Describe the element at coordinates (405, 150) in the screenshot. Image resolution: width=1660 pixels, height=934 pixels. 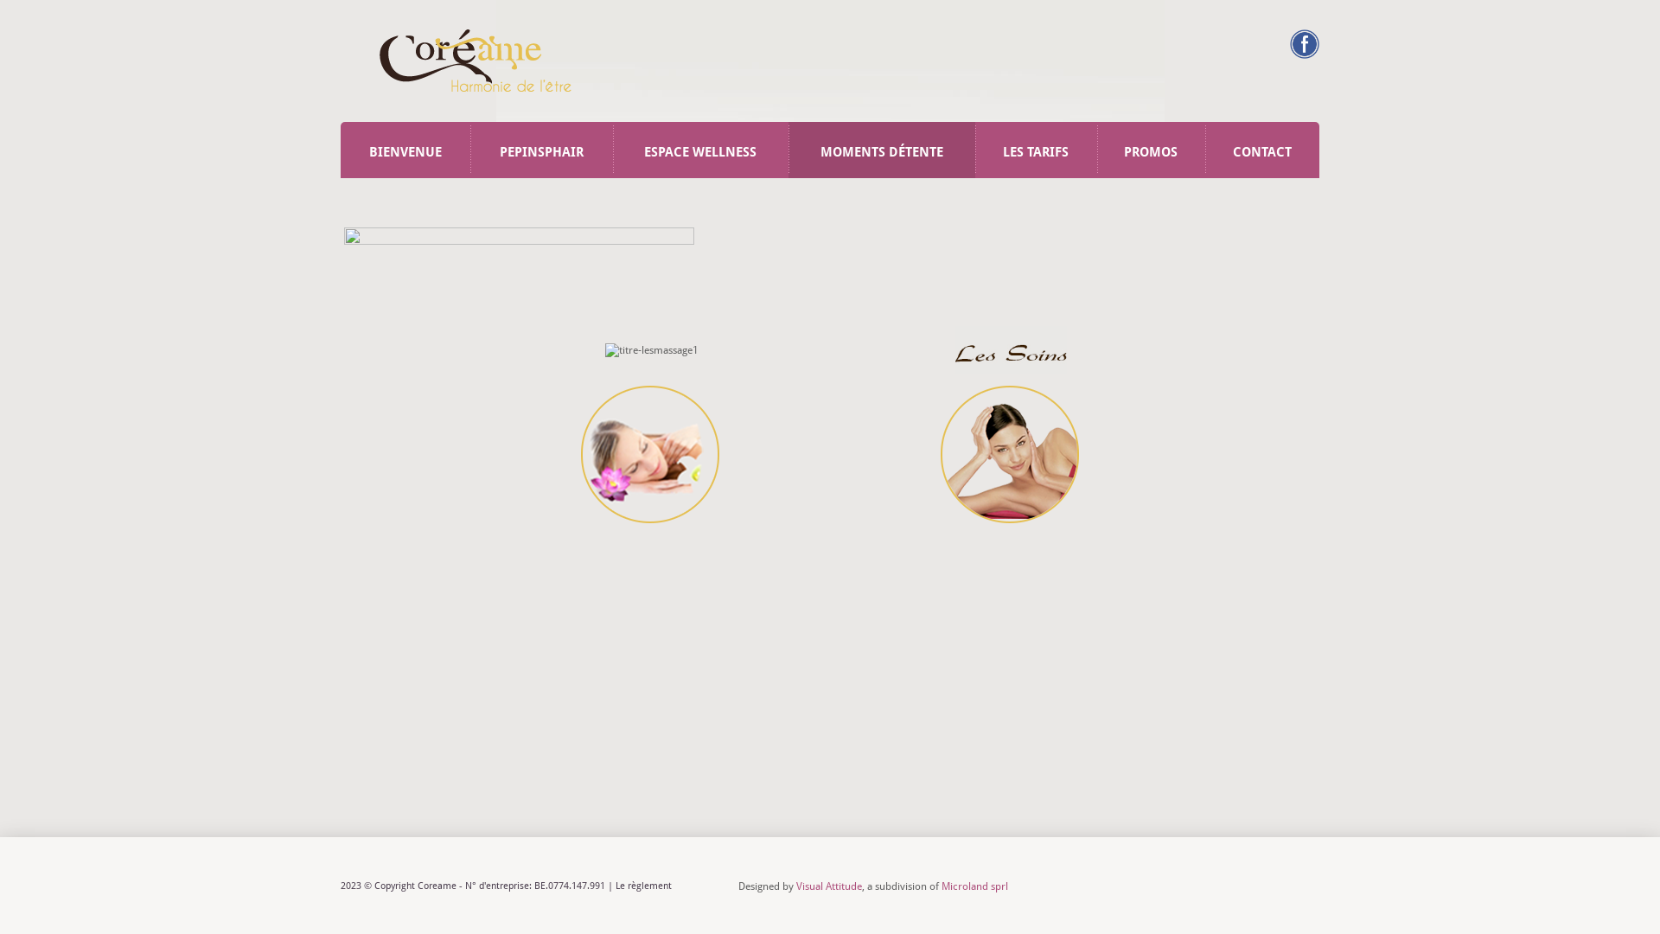
I see `BIENVENUE` at that location.